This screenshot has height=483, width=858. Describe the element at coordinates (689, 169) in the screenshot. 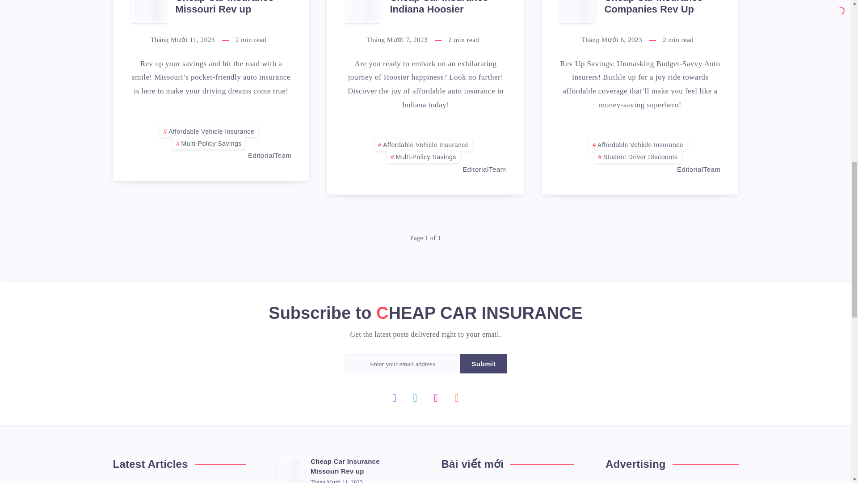

I see `Author: EditorialTeam` at that location.